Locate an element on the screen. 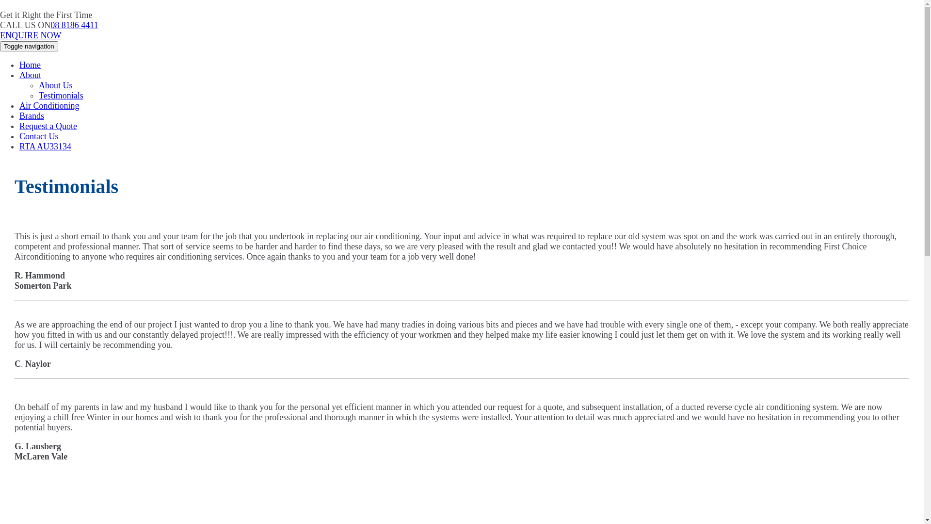 This screenshot has width=931, height=524. Testimonials is located at coordinates (61, 95).